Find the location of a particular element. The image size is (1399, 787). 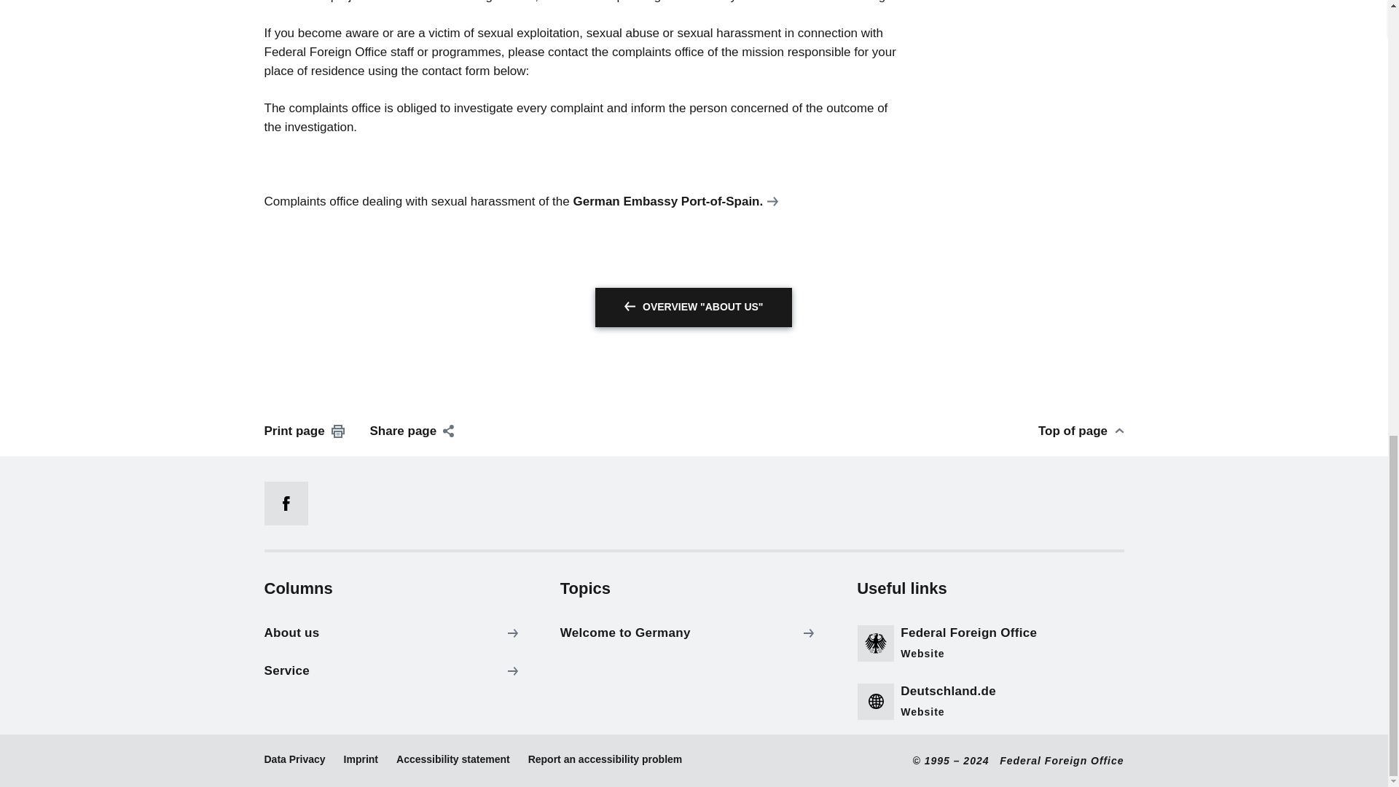

About us is located at coordinates (394, 633).